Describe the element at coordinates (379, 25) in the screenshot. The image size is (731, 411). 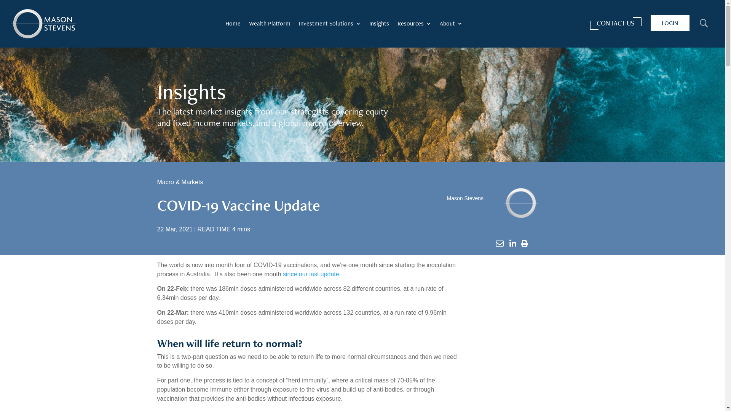
I see `Insights` at that location.